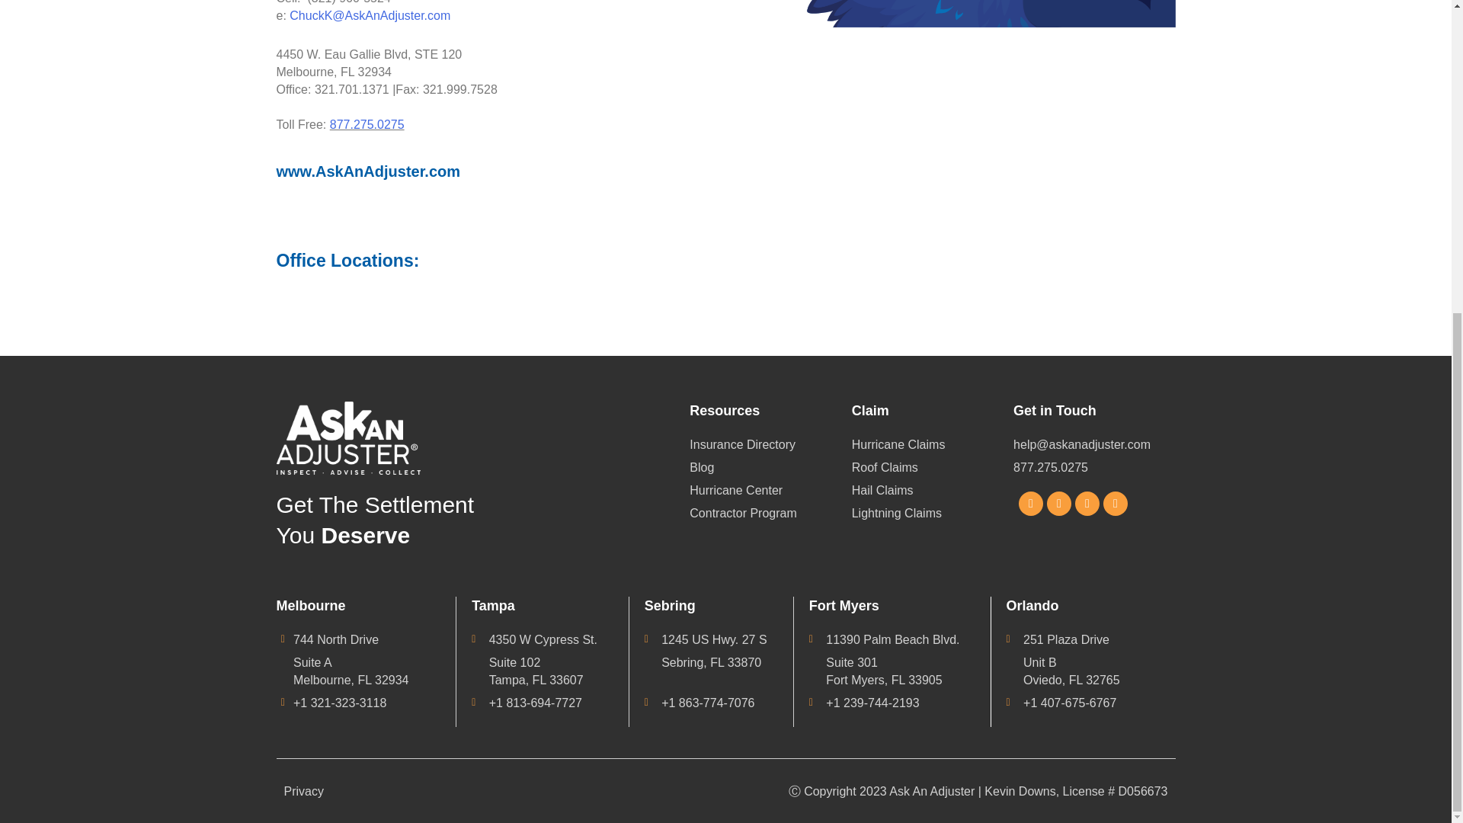 The width and height of the screenshot is (1463, 823). I want to click on Roof Claims, so click(933, 467).